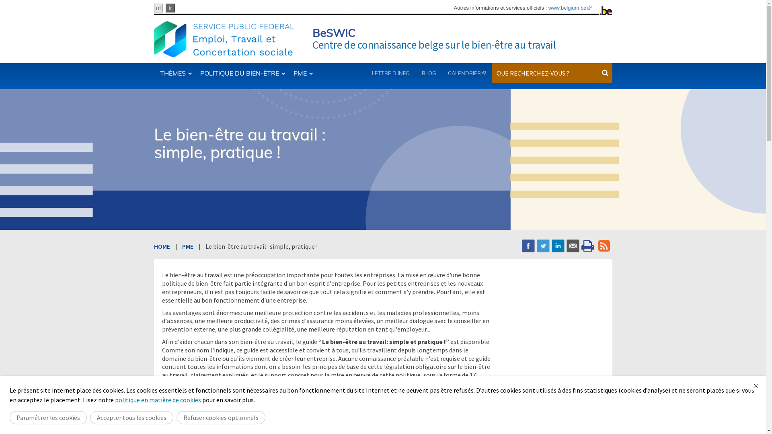 The height and width of the screenshot is (434, 772). Describe the element at coordinates (558, 246) in the screenshot. I see `linkedin` at that location.